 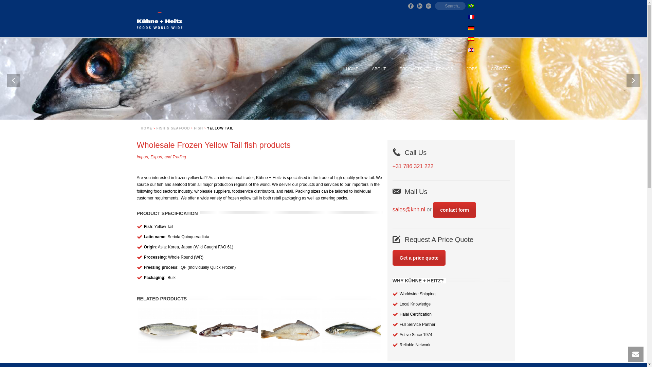 What do you see at coordinates (471, 50) in the screenshot?
I see `English` at bounding box center [471, 50].